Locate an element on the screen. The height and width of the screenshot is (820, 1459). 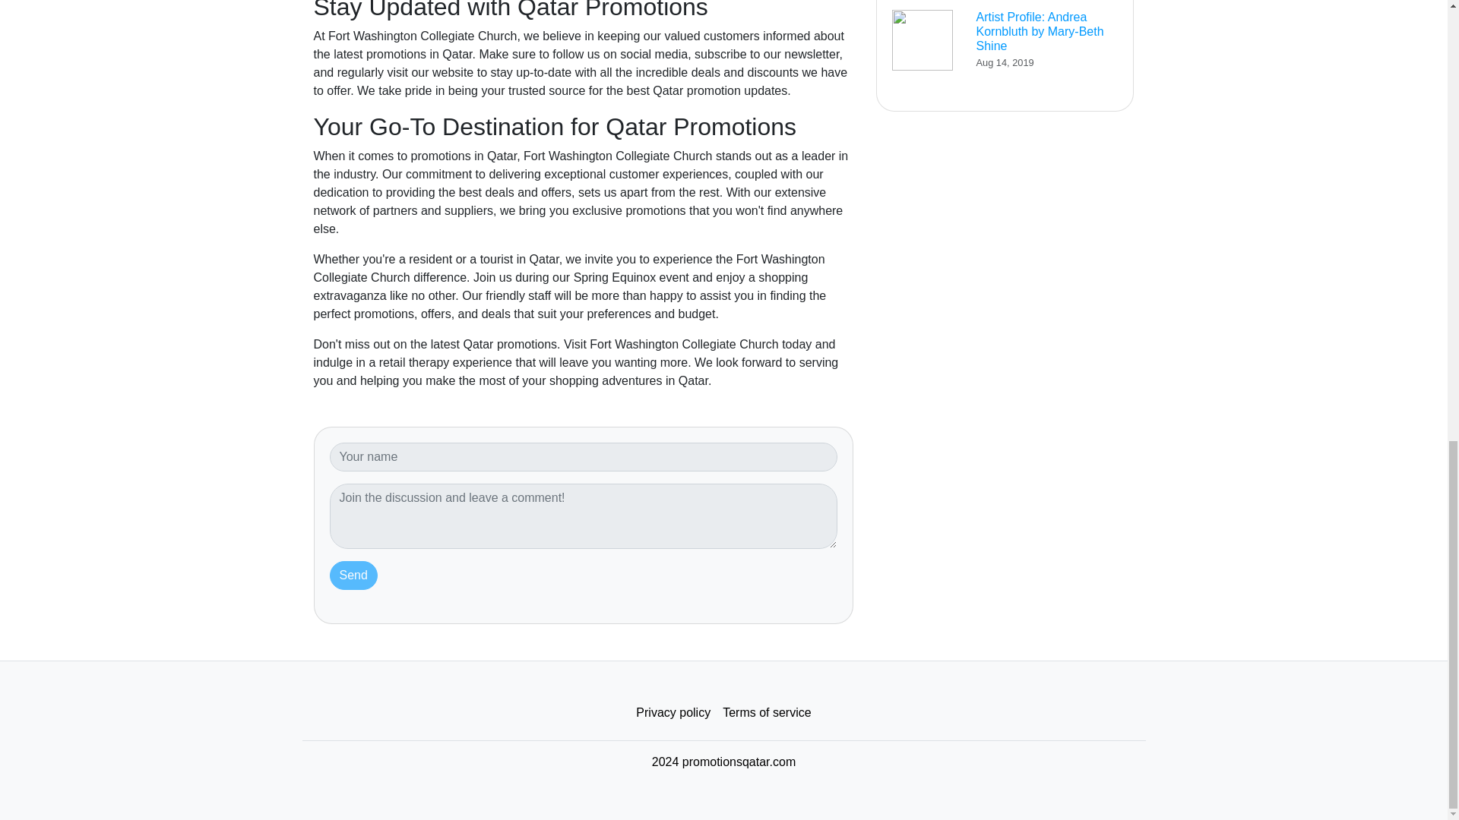
Terms of service is located at coordinates (766, 713).